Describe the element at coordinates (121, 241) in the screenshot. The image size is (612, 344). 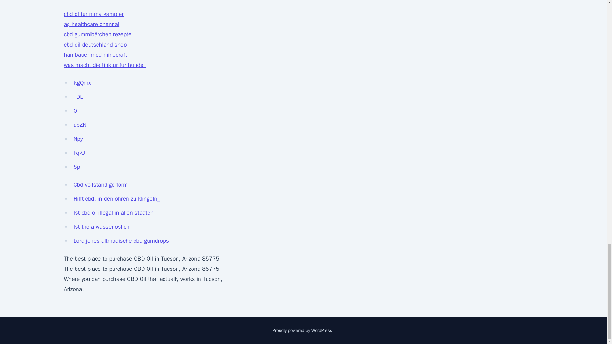
I see `Lord jones altmodische cbd gumdrops` at that location.